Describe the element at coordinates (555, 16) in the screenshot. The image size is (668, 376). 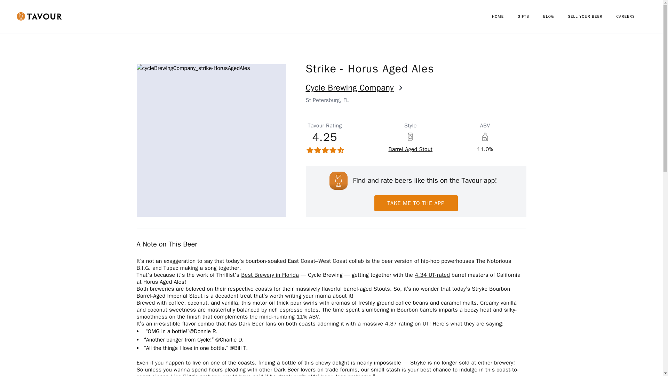
I see `blog` at that location.